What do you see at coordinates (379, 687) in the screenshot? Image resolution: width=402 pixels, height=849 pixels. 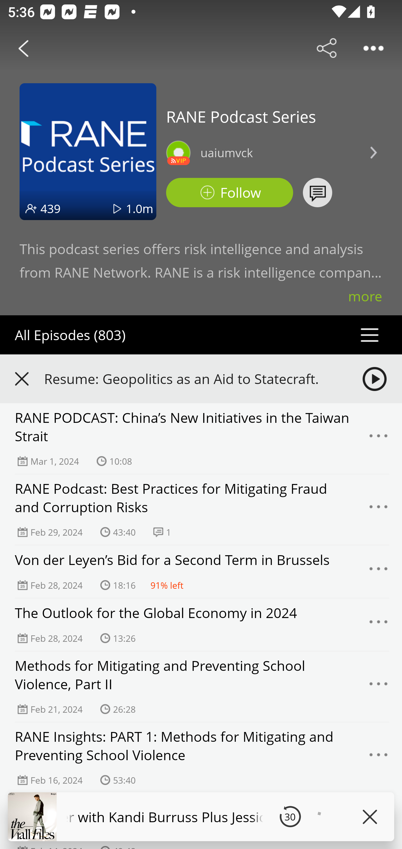 I see `Menu` at bounding box center [379, 687].